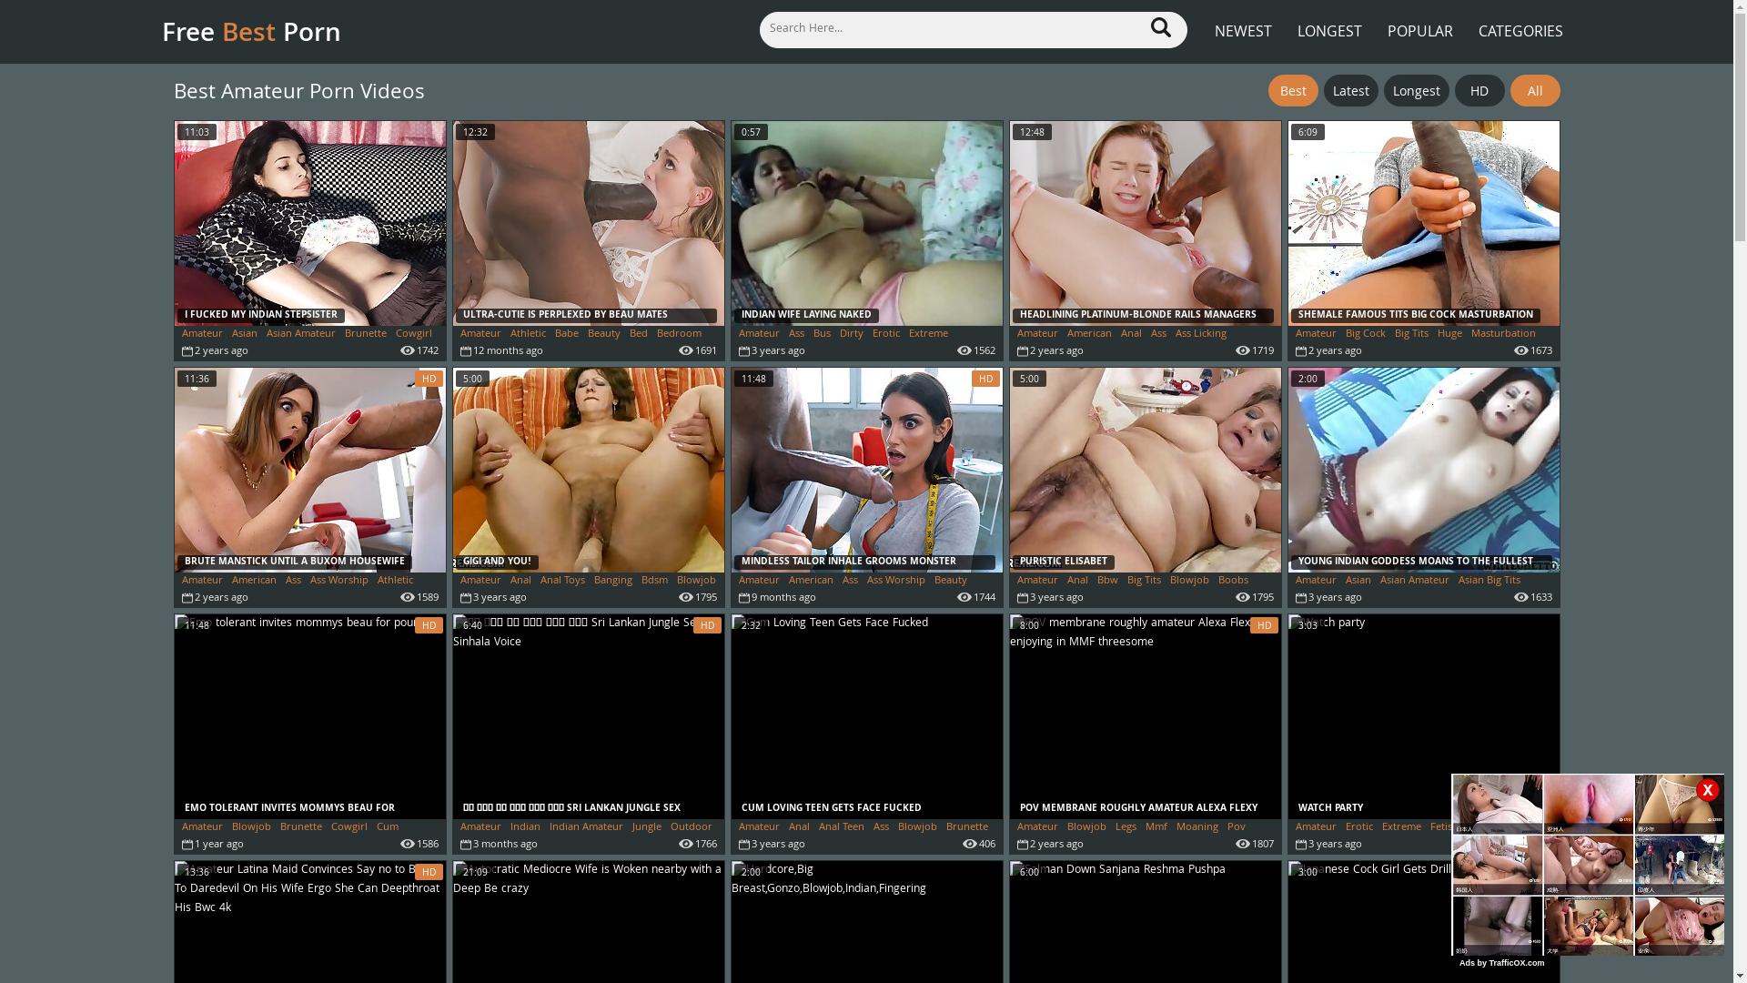 Image resolution: width=1747 pixels, height=983 pixels. Describe the element at coordinates (928, 335) in the screenshot. I see `Extreme` at that location.